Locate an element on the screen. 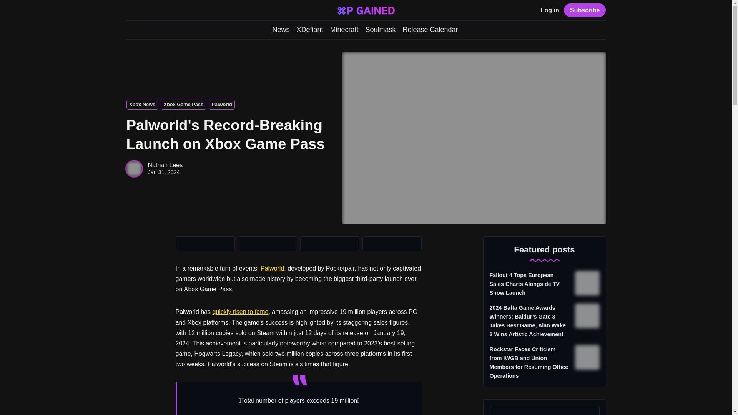 The height and width of the screenshot is (415, 738). Xbox News is located at coordinates (142, 105).